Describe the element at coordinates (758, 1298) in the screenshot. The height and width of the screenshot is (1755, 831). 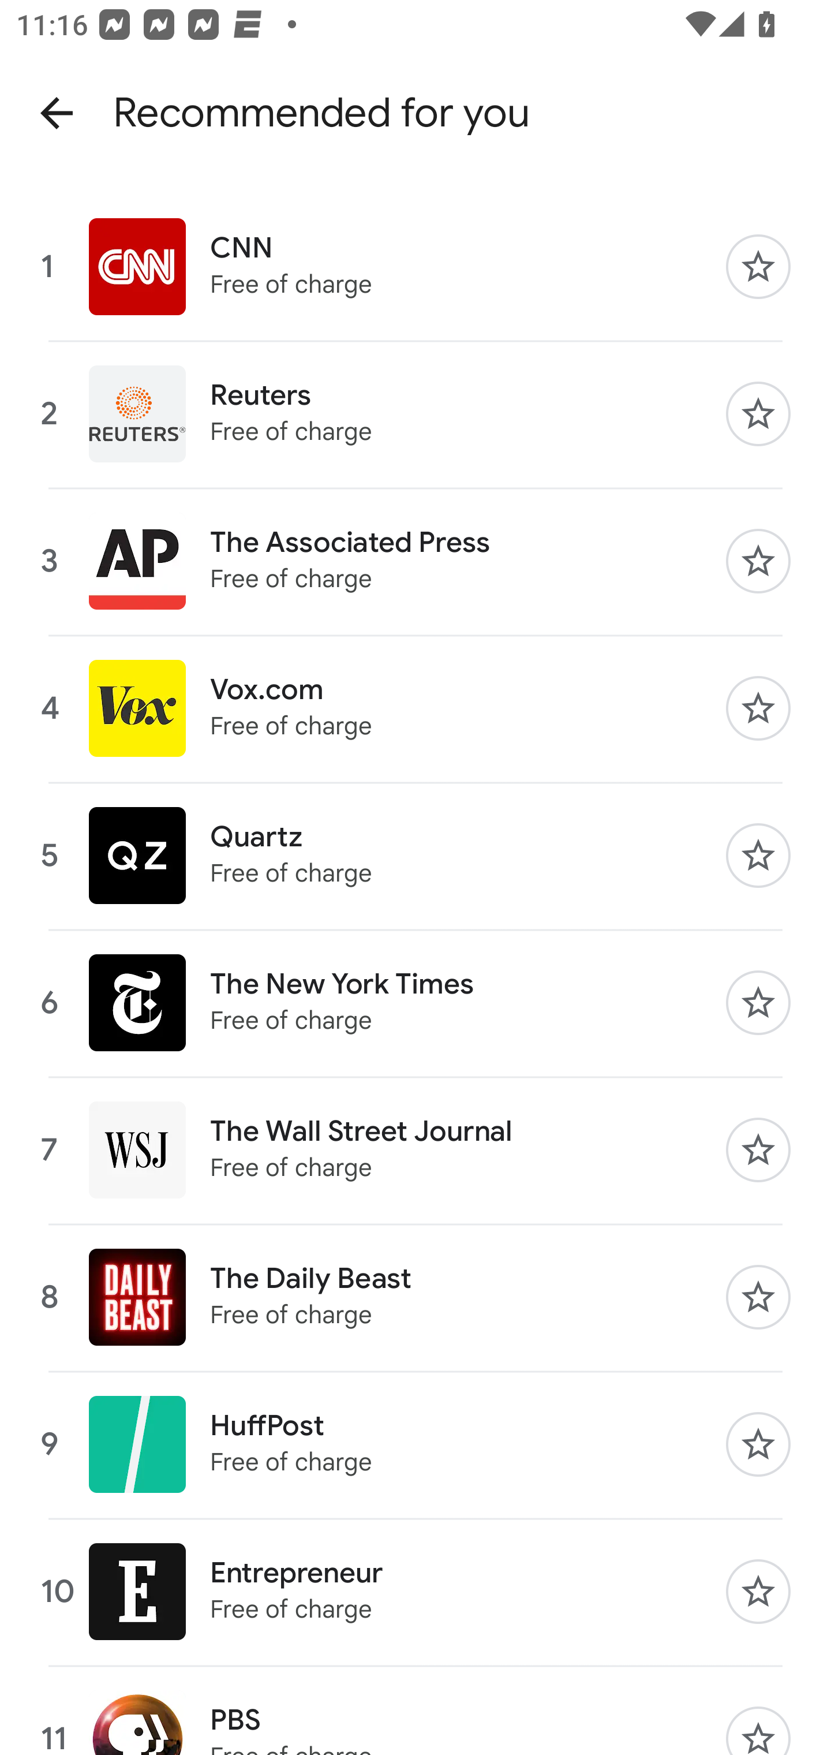
I see `Follow` at that location.